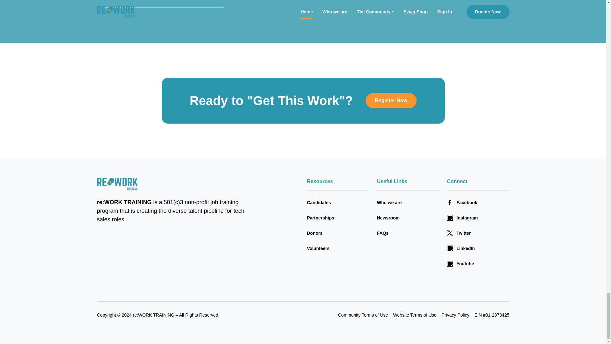  Describe the element at coordinates (338, 218) in the screenshot. I see `Partnerships` at that location.